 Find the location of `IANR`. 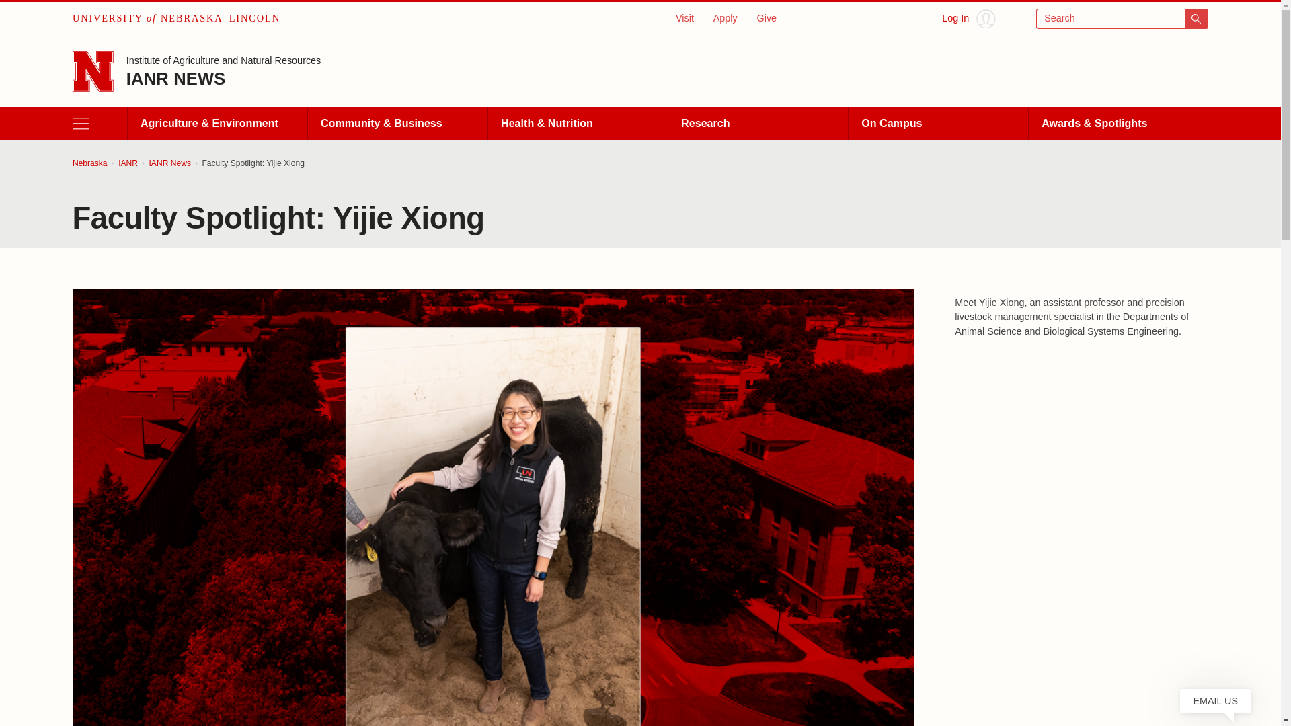

IANR is located at coordinates (128, 163).